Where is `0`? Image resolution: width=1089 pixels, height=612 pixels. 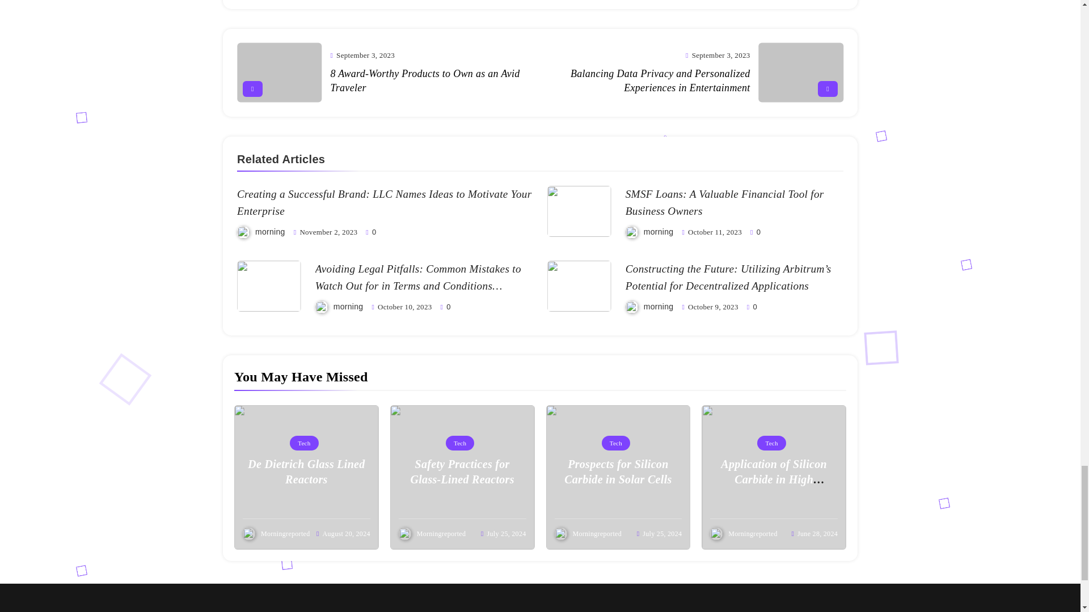 0 is located at coordinates (755, 231).